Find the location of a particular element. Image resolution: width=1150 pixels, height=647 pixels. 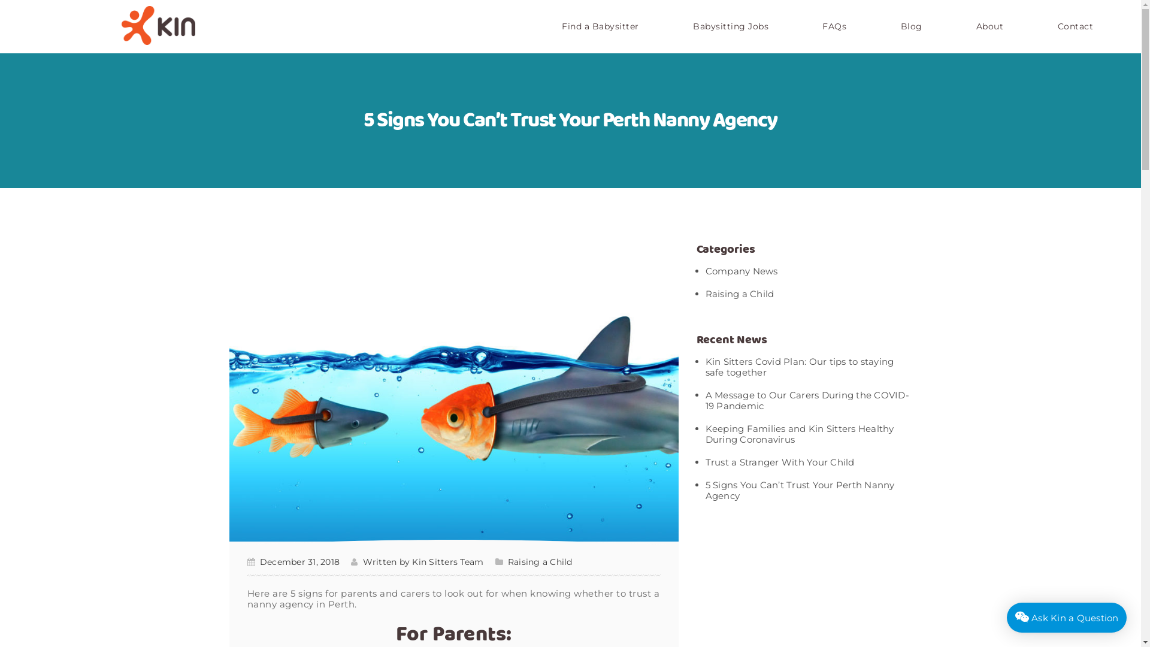

FAQs is located at coordinates (834, 26).